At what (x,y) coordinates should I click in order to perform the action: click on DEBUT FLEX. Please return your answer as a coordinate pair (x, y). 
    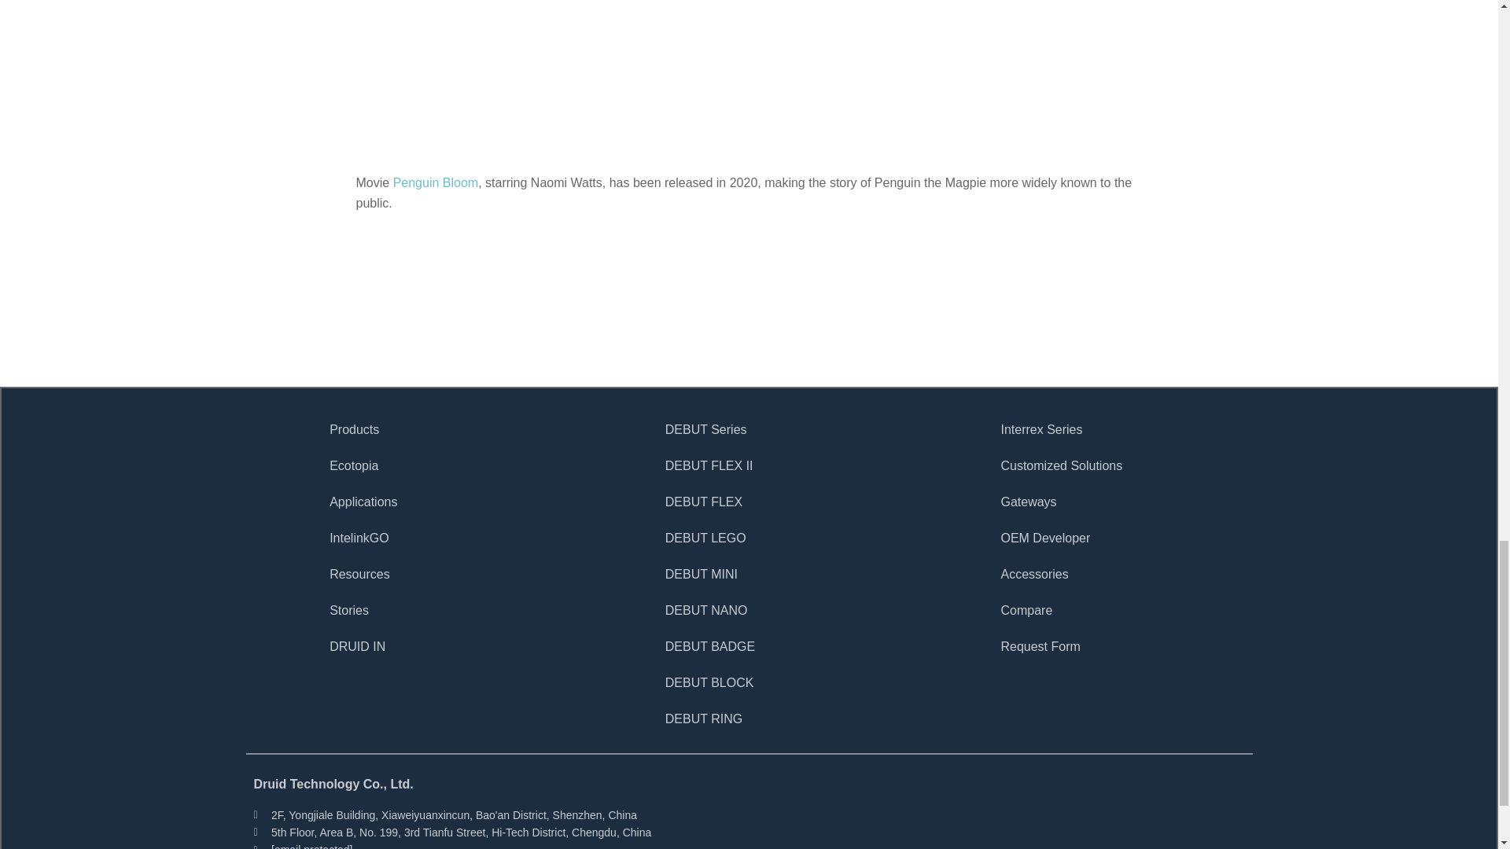
    Looking at the image, I should click on (791, 502).